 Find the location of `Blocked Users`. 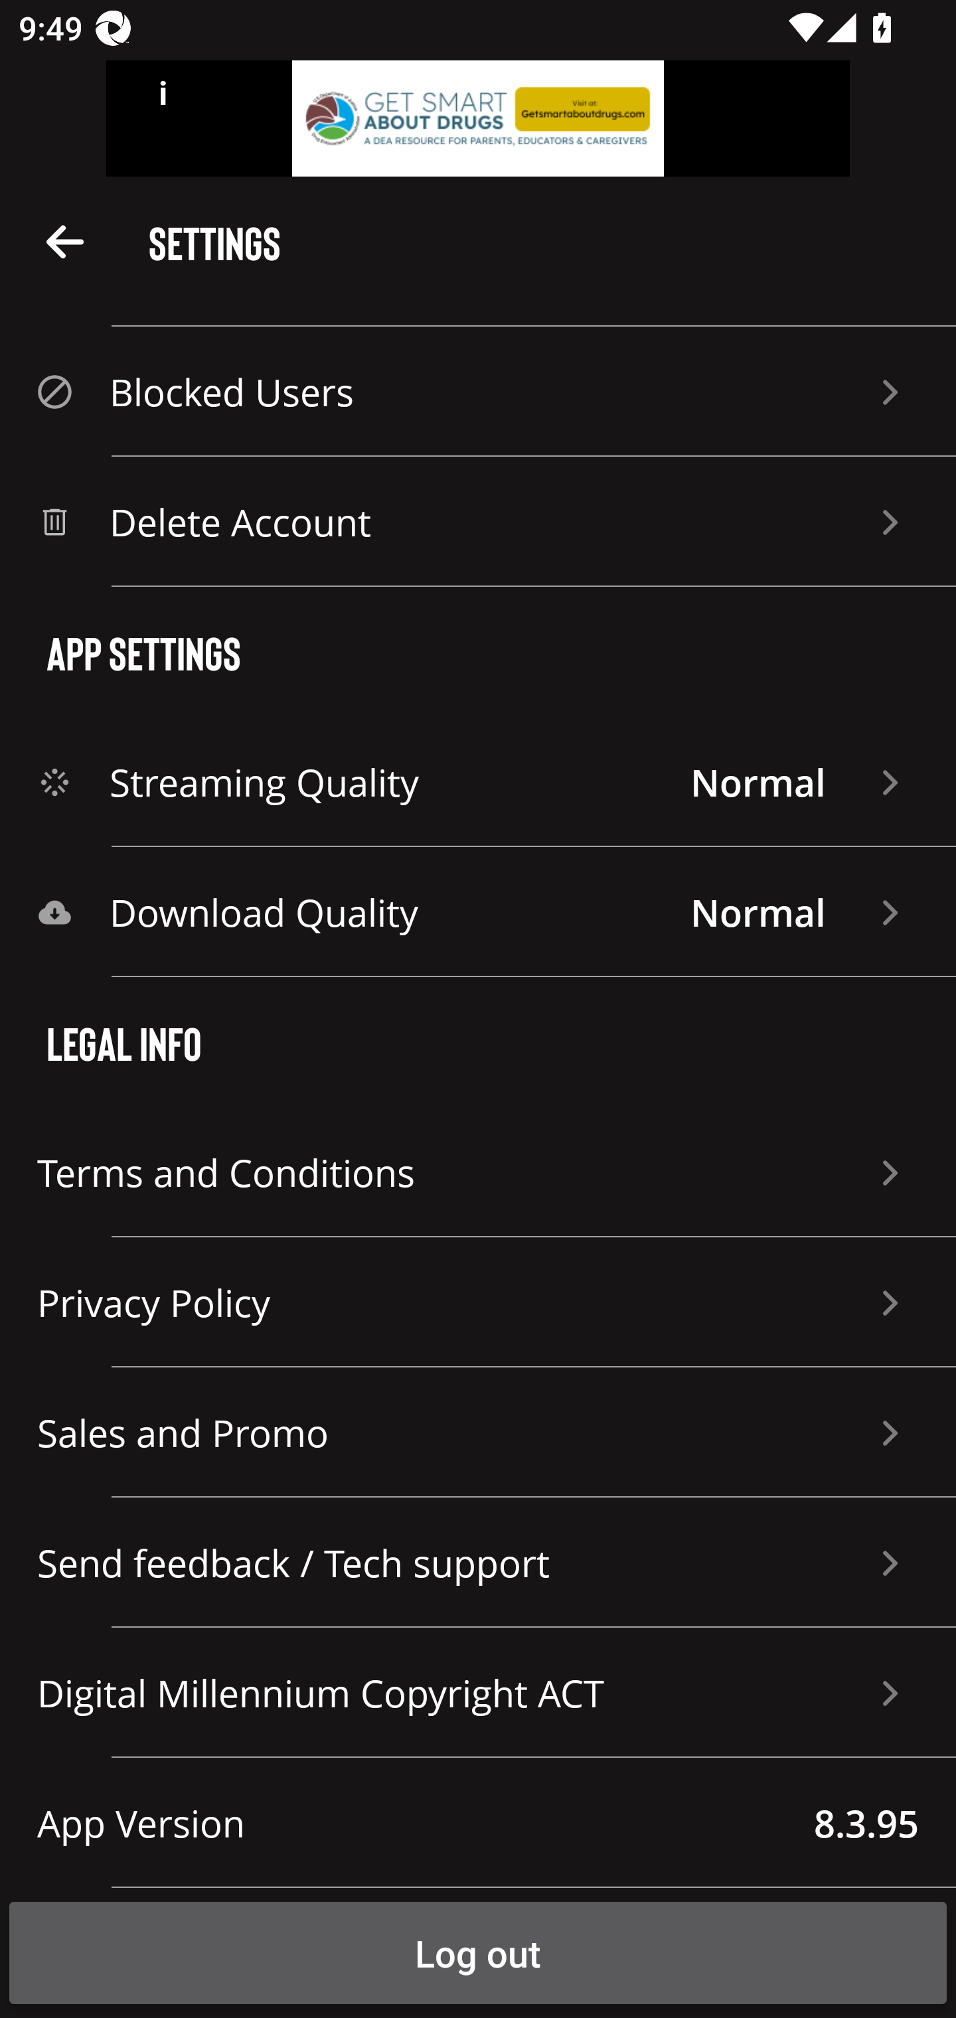

Blocked Users is located at coordinates (478, 392).